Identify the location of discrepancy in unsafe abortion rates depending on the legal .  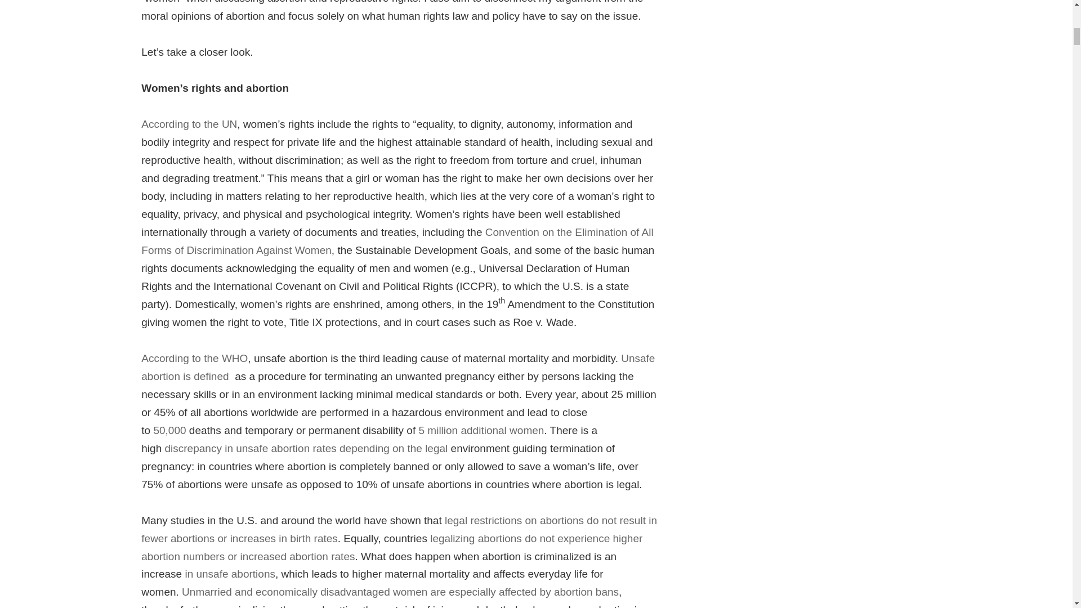
(307, 449).